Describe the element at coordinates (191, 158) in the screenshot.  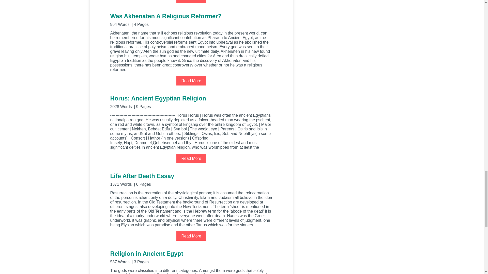
I see `Read More` at that location.